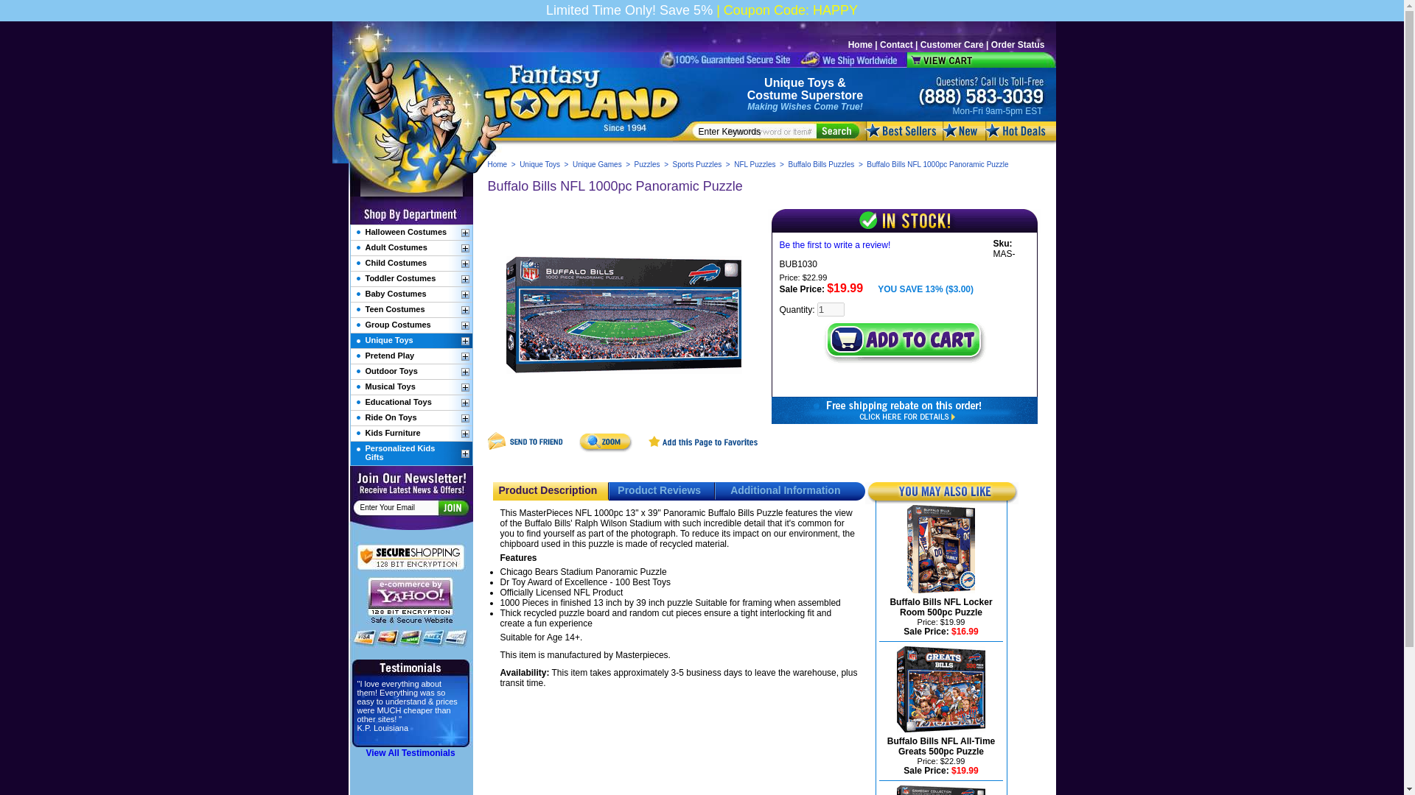  I want to click on Be the first to write a review!, so click(835, 245).